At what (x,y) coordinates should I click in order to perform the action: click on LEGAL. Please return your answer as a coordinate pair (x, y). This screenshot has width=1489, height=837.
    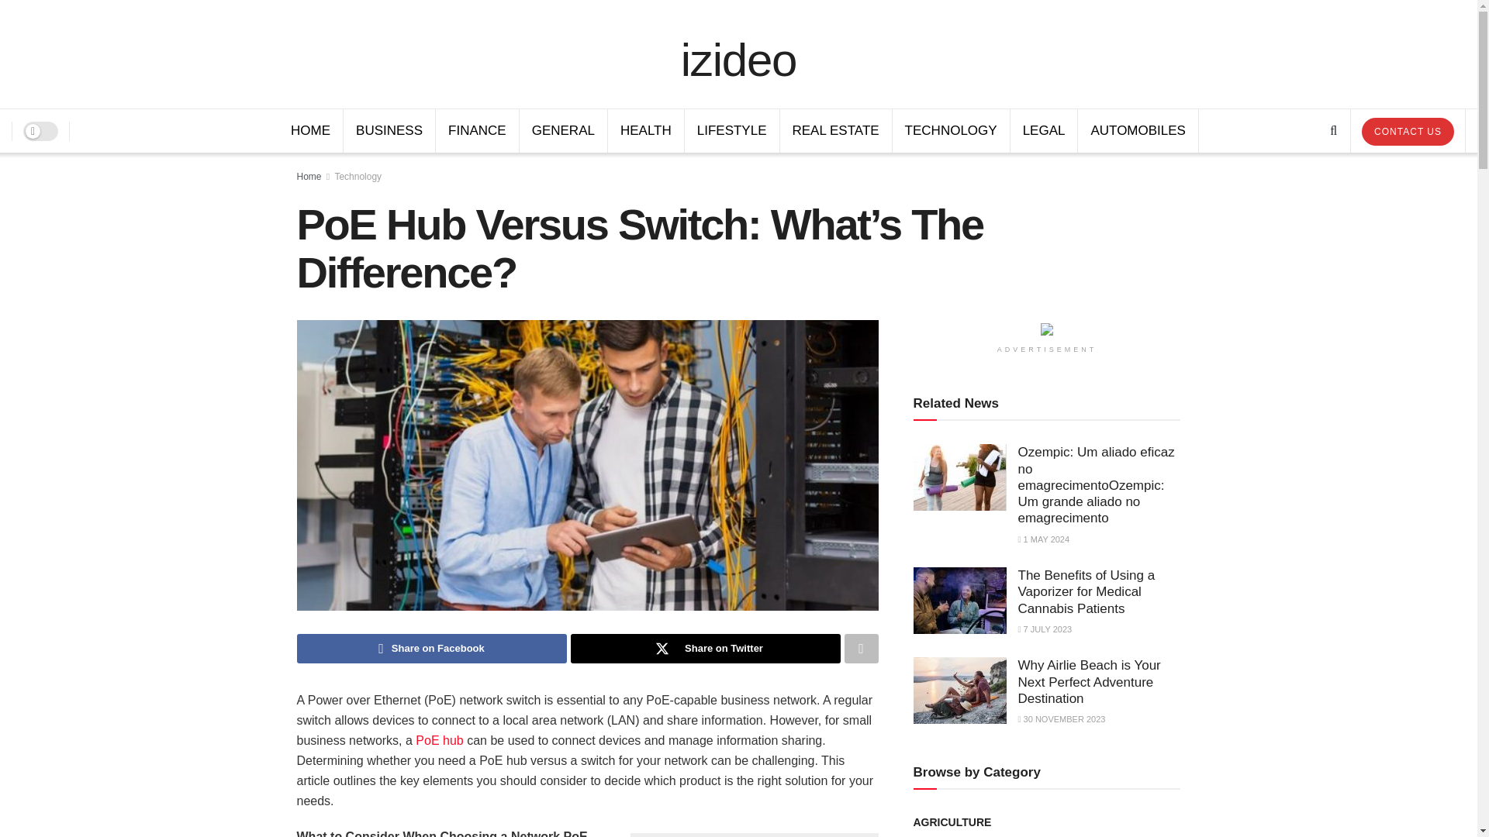
    Looking at the image, I should click on (1044, 130).